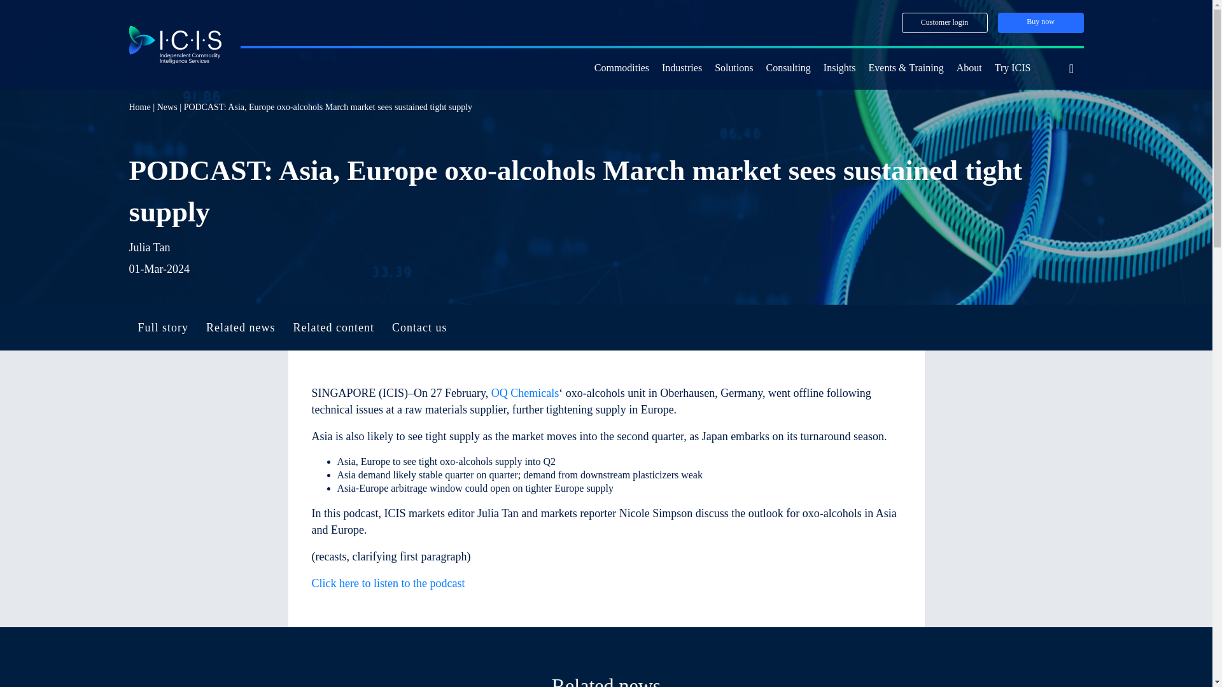  I want to click on Industries, so click(682, 69).